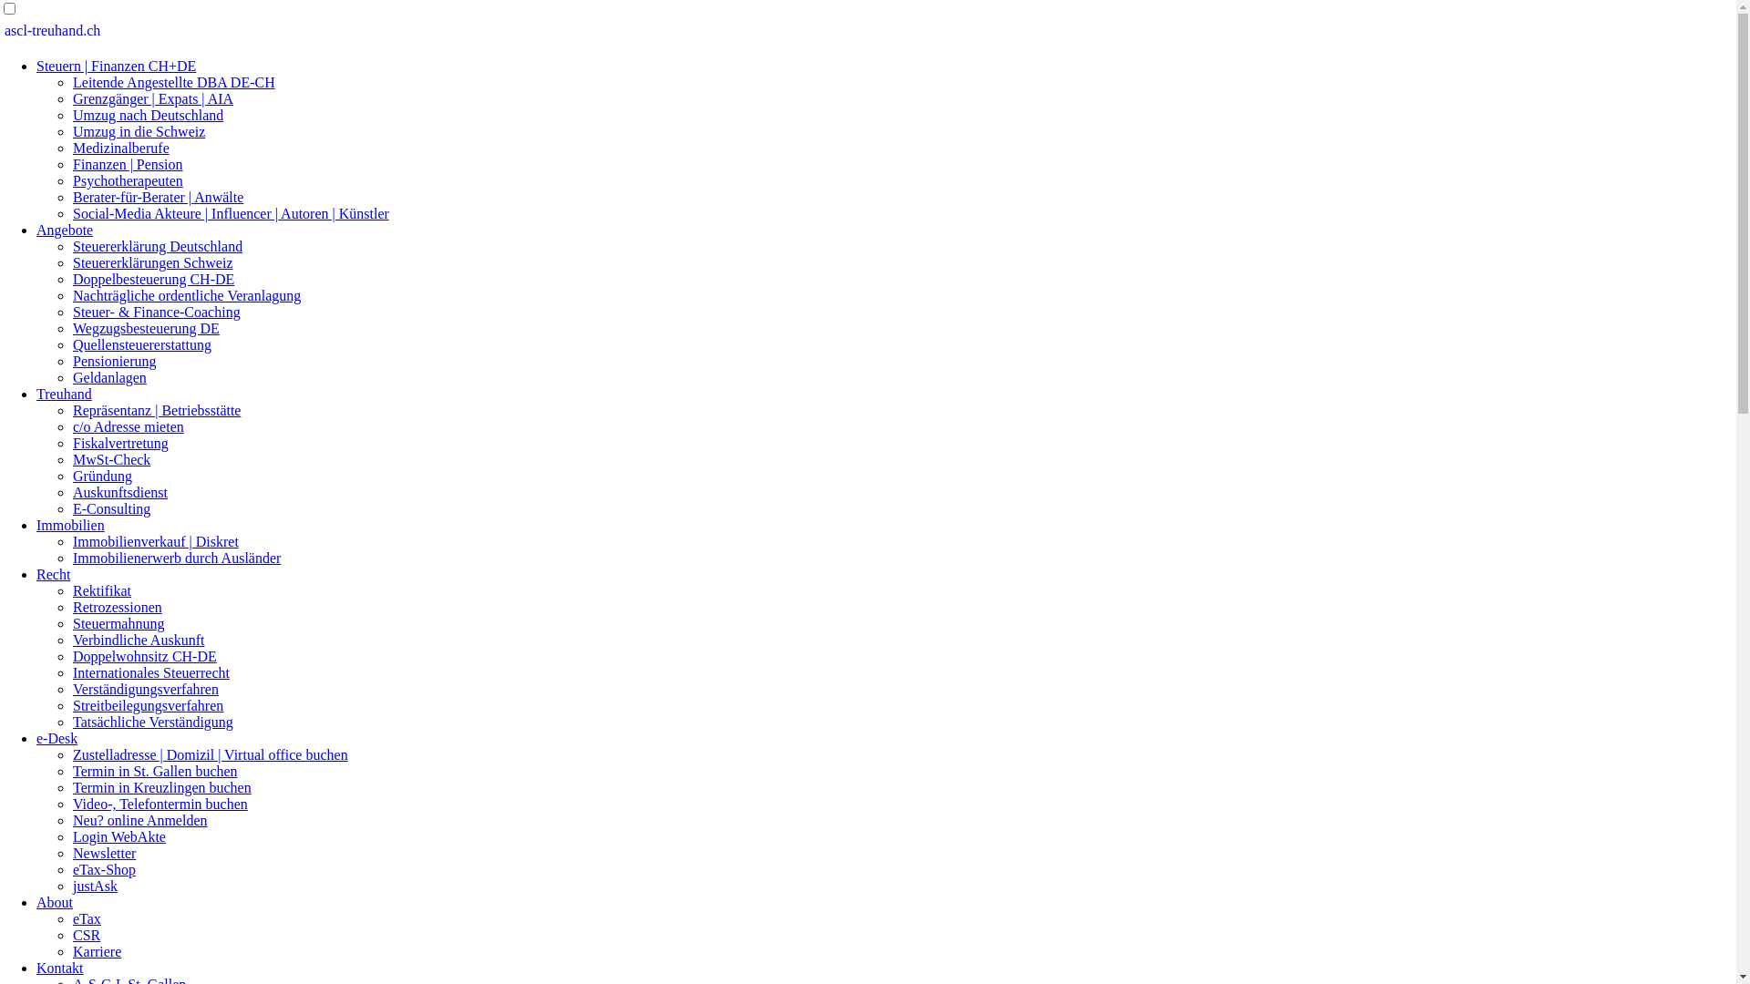  Describe the element at coordinates (53, 574) in the screenshot. I see `Recht` at that location.